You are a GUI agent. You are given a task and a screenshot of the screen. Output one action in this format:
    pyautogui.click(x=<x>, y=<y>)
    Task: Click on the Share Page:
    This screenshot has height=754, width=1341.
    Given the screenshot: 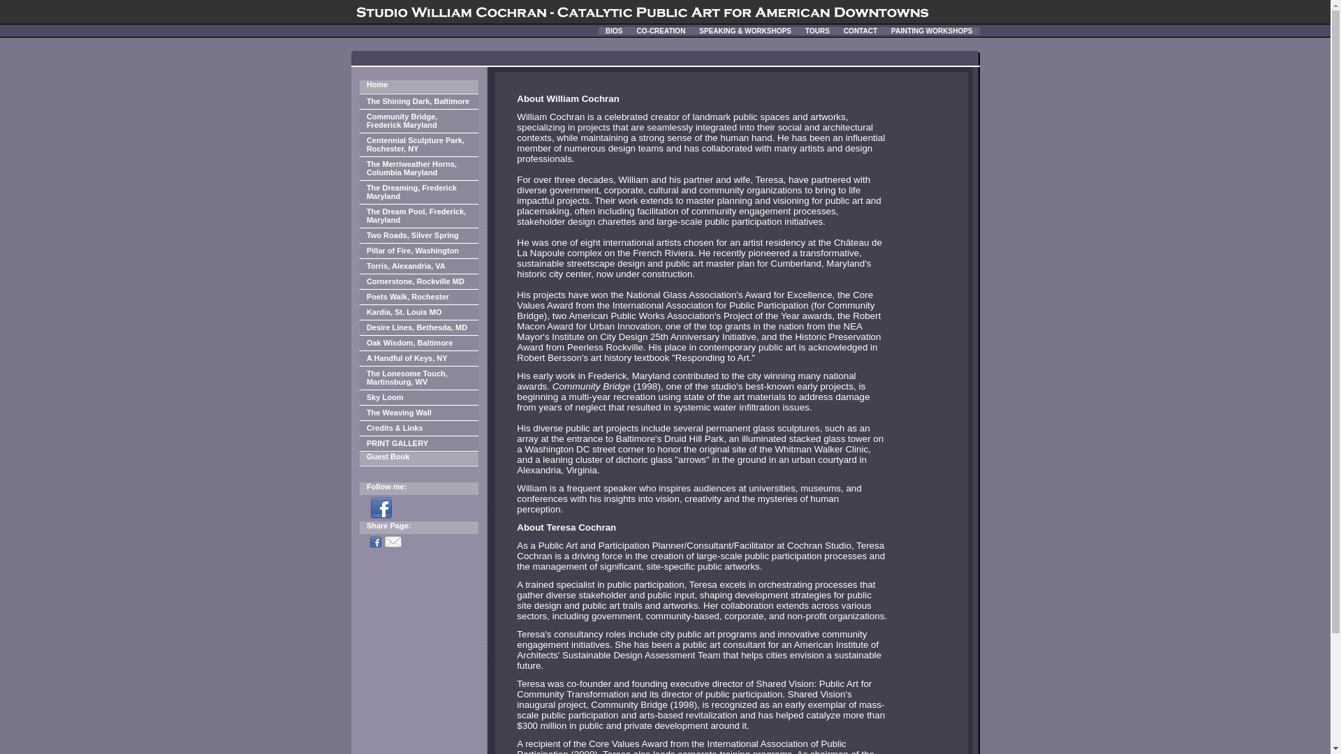 What is the action you would take?
    pyautogui.click(x=419, y=528)
    